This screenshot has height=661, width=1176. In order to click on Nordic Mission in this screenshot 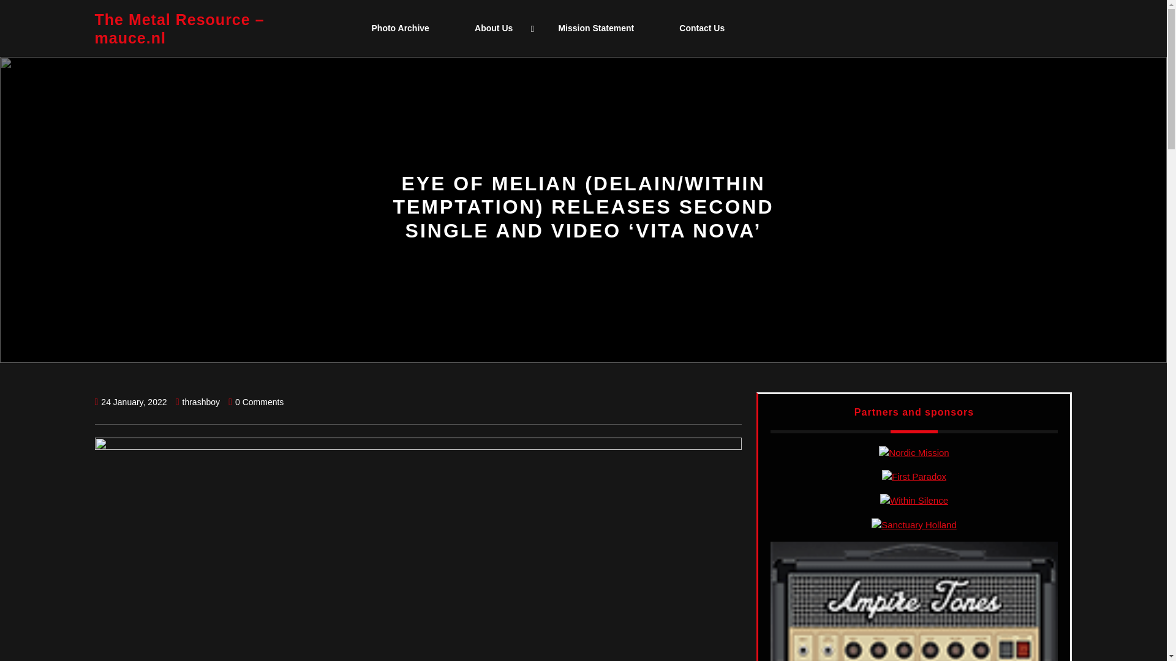, I will do `click(914, 453)`.